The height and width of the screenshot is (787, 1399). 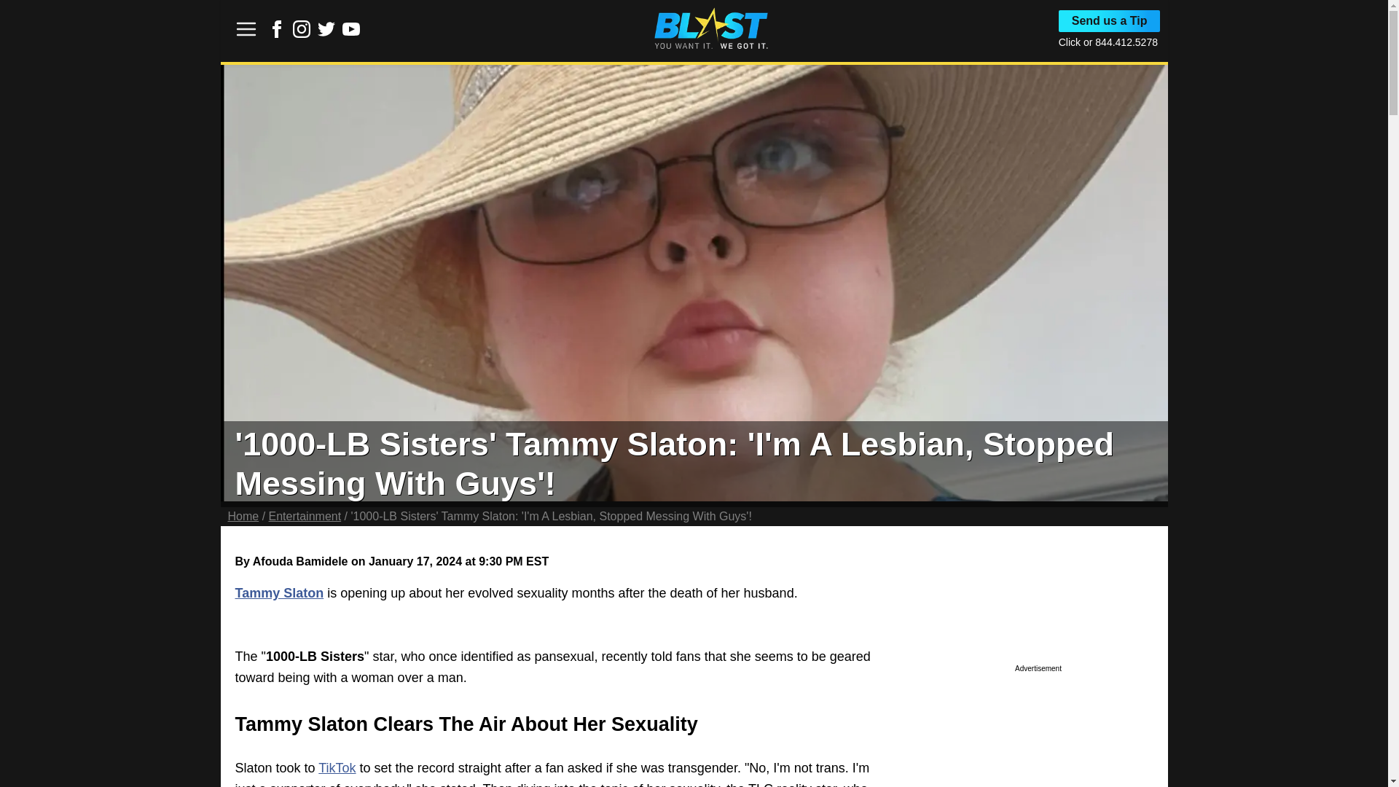 I want to click on Link to Twitter, so click(x=326, y=34).